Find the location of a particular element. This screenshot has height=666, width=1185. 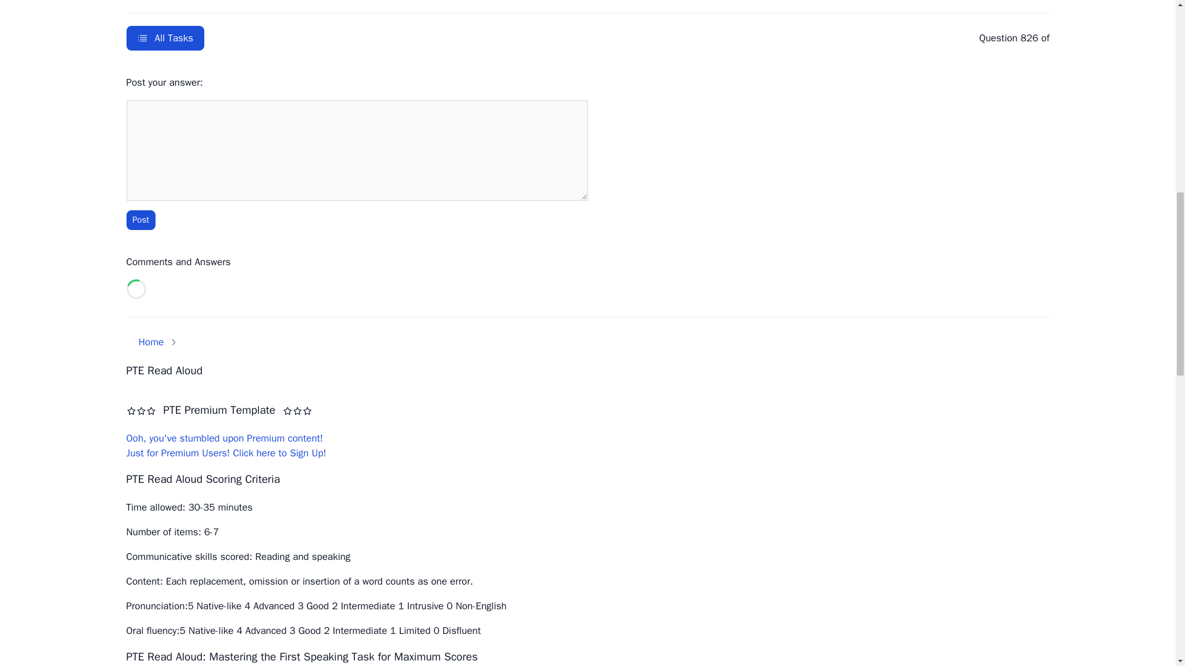

Home is located at coordinates (151, 342).